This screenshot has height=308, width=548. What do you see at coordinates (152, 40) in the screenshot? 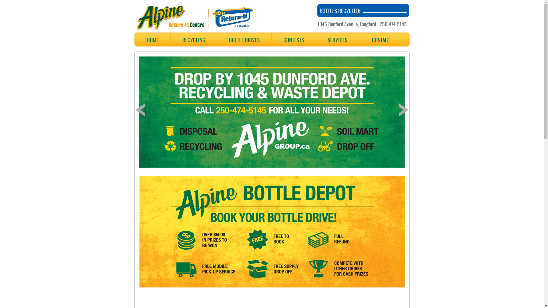
I see `HOME` at bounding box center [152, 40].